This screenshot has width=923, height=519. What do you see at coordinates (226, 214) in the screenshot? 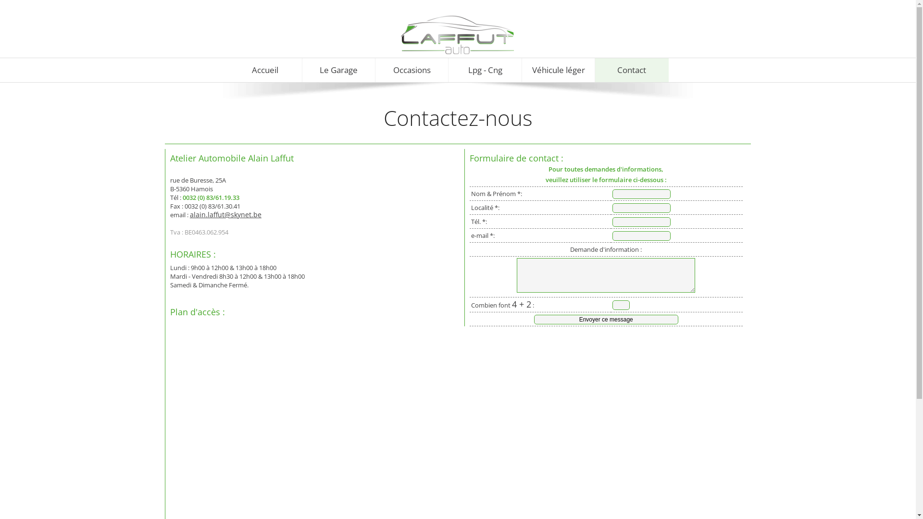
I see `alain.laffut@skynet.be` at bounding box center [226, 214].